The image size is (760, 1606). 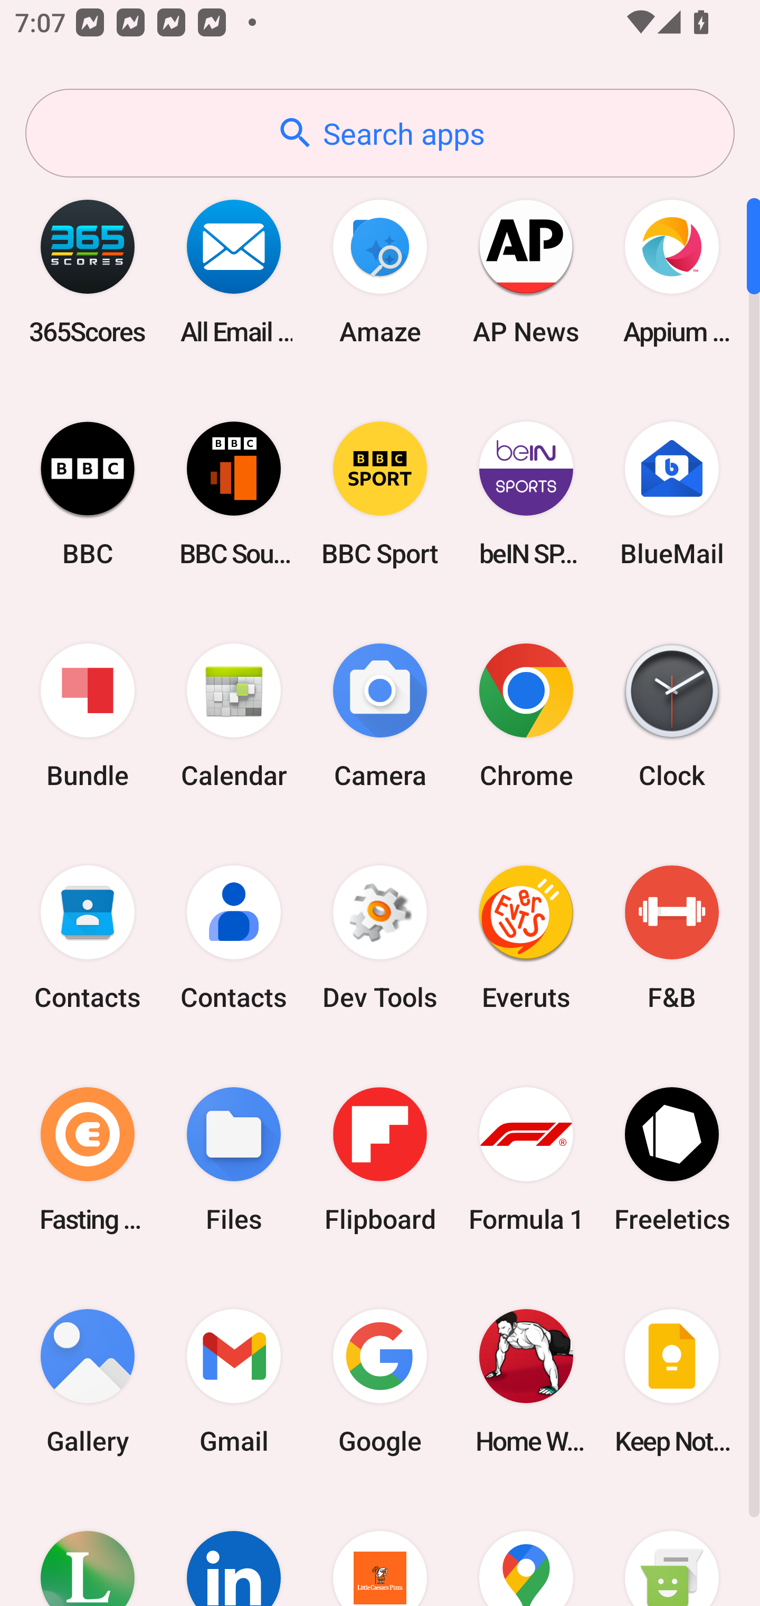 What do you see at coordinates (380, 716) in the screenshot?
I see `Camera` at bounding box center [380, 716].